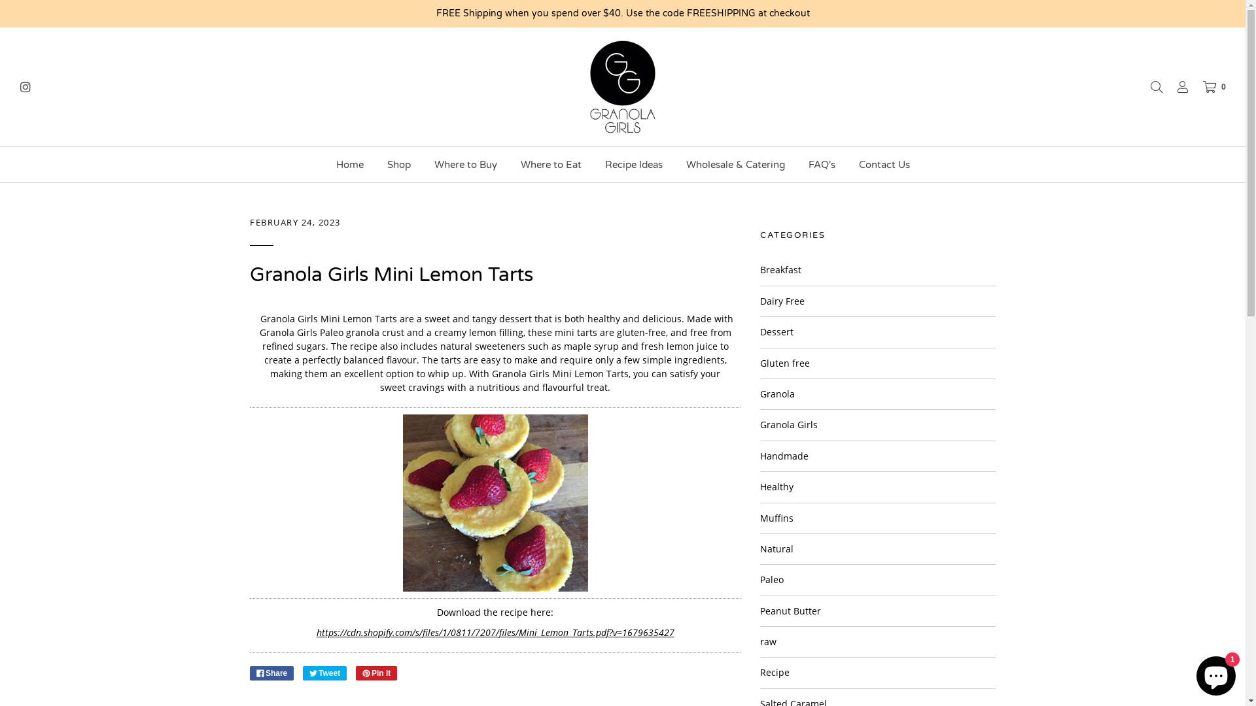 Image resolution: width=1256 pixels, height=706 pixels. What do you see at coordinates (735, 165) in the screenshot?
I see `Wholesale & Catering` at bounding box center [735, 165].